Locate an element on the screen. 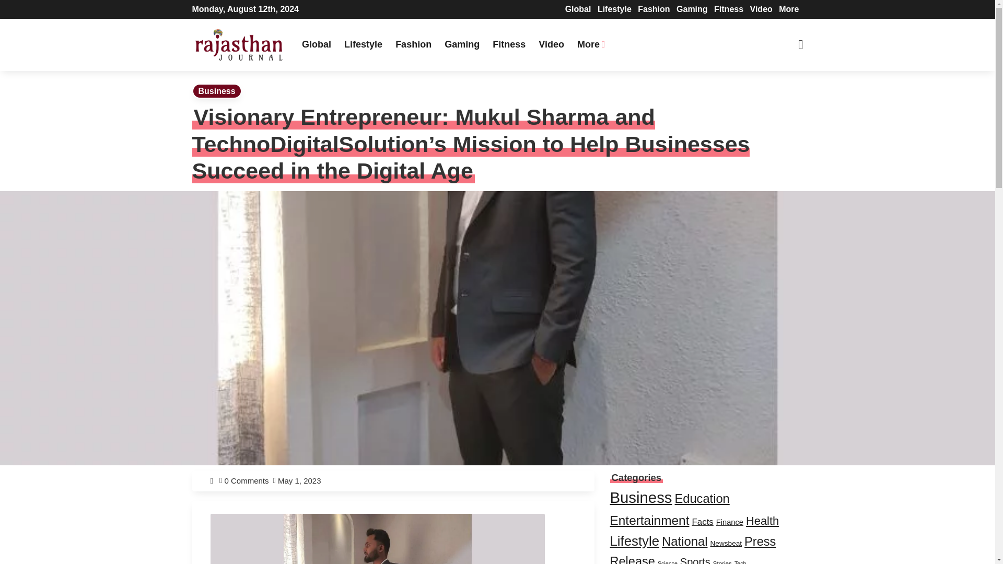 This screenshot has height=564, width=1003. More is located at coordinates (591, 44).